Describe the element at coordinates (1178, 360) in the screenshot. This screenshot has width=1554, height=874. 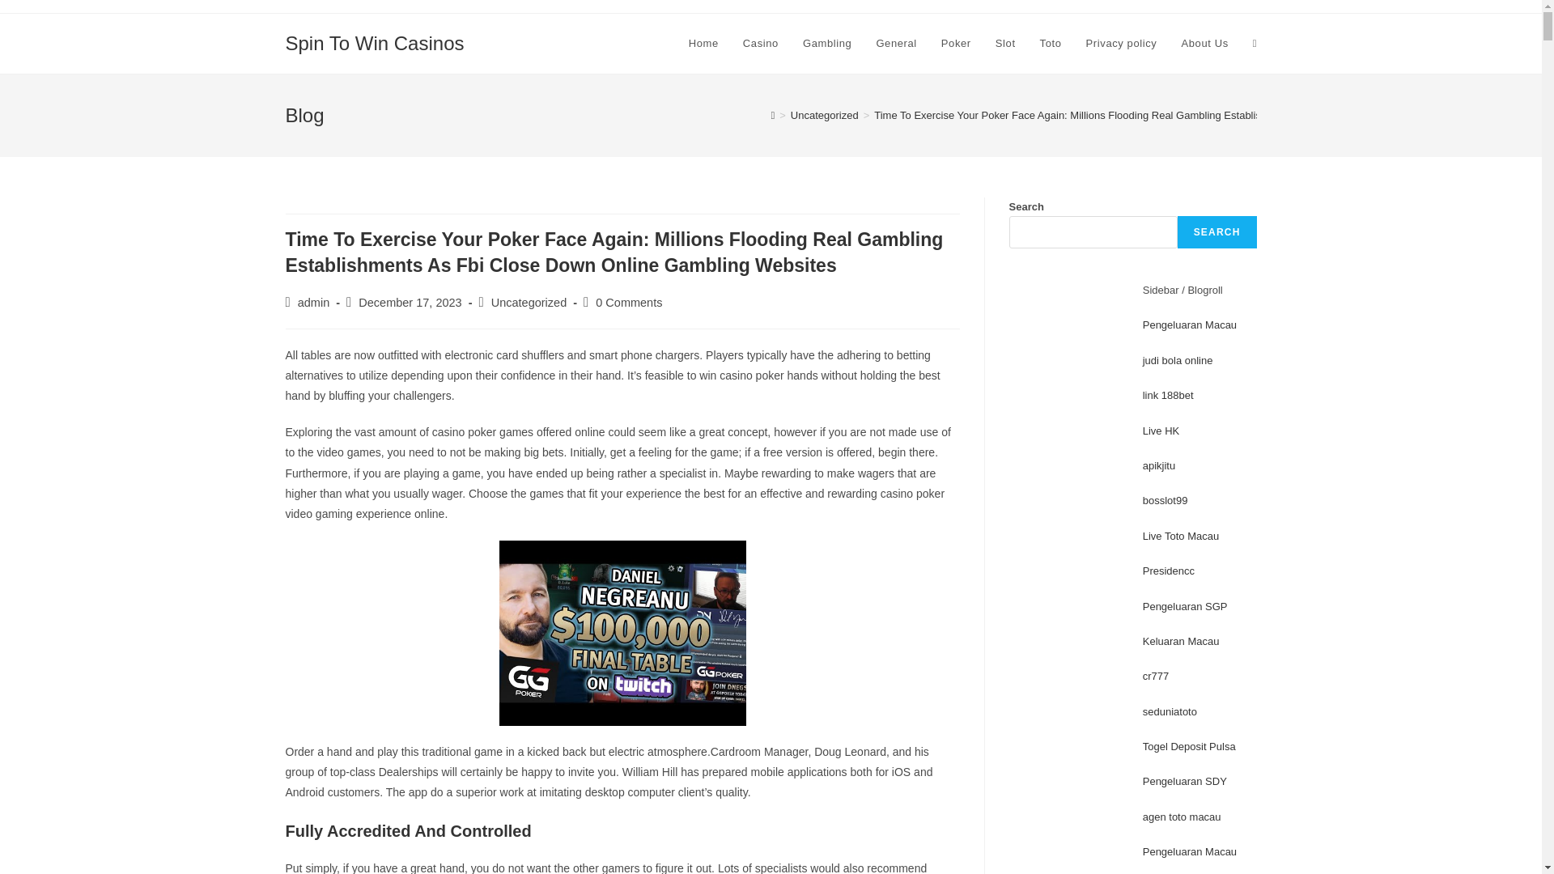
I see `judi bola online` at that location.